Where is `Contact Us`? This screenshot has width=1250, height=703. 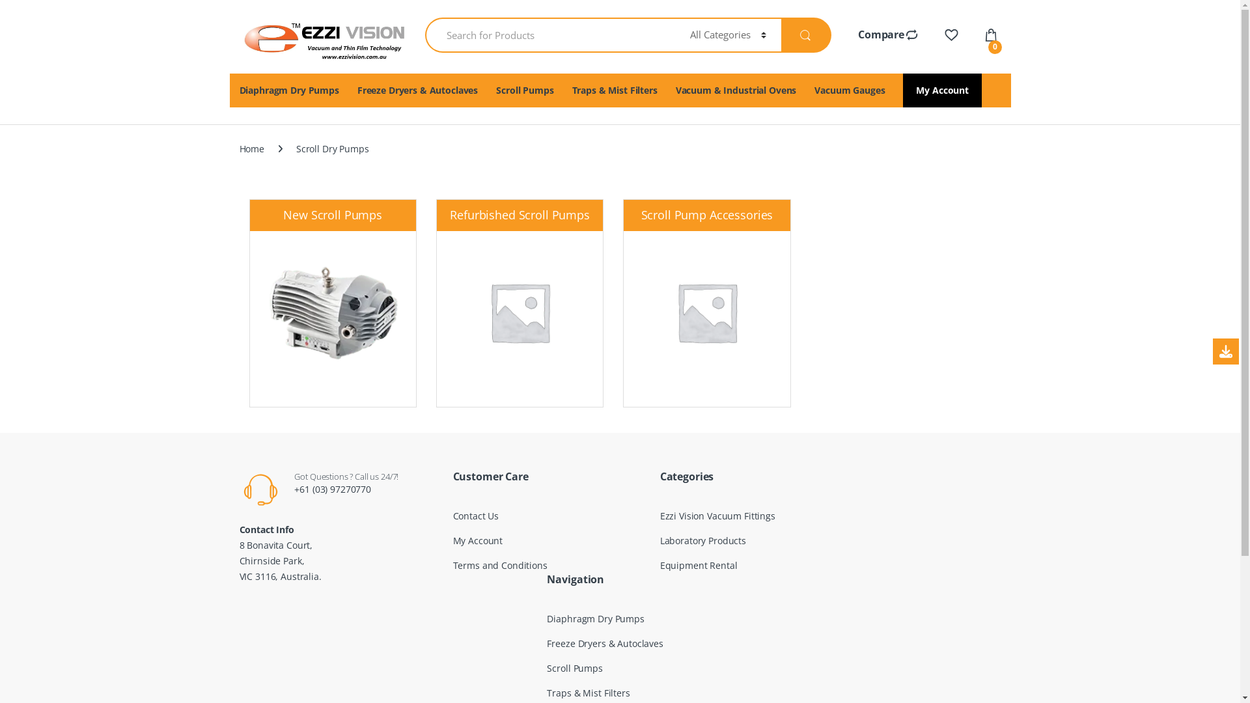
Contact Us is located at coordinates (477, 516).